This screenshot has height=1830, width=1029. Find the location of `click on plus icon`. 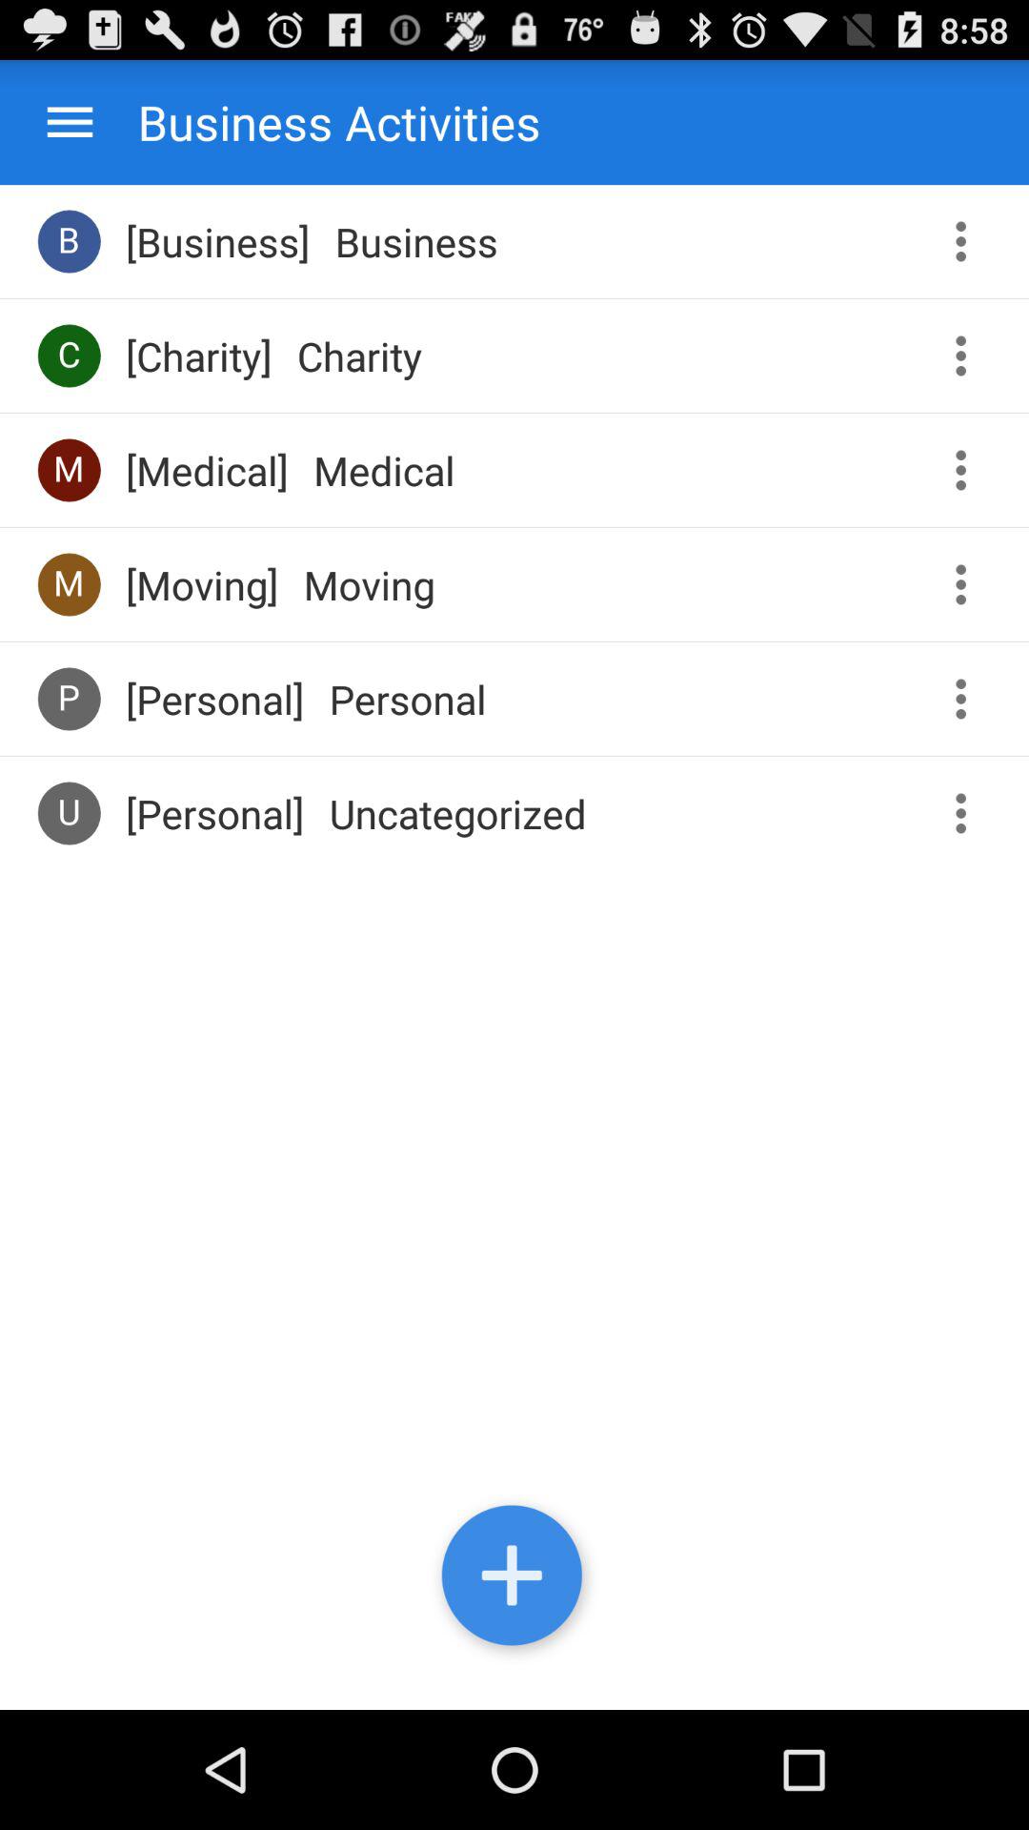

click on plus icon is located at coordinates (514, 1579).